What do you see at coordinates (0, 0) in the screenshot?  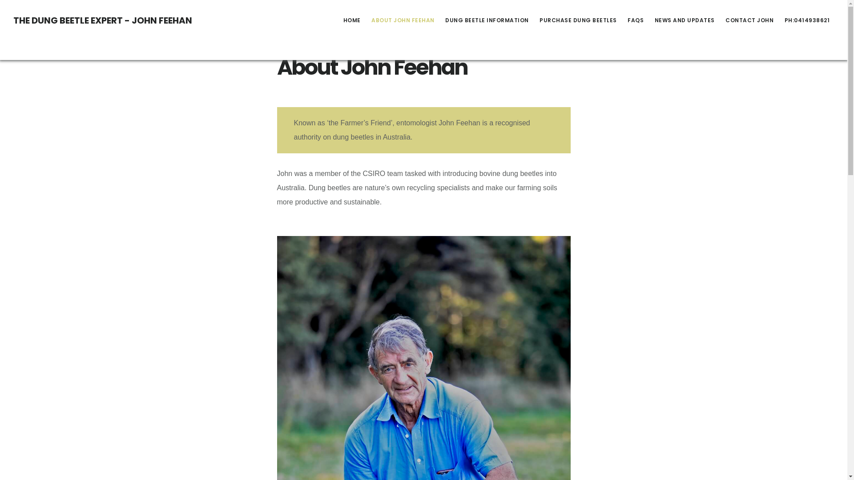 I see `Skip to main content` at bounding box center [0, 0].